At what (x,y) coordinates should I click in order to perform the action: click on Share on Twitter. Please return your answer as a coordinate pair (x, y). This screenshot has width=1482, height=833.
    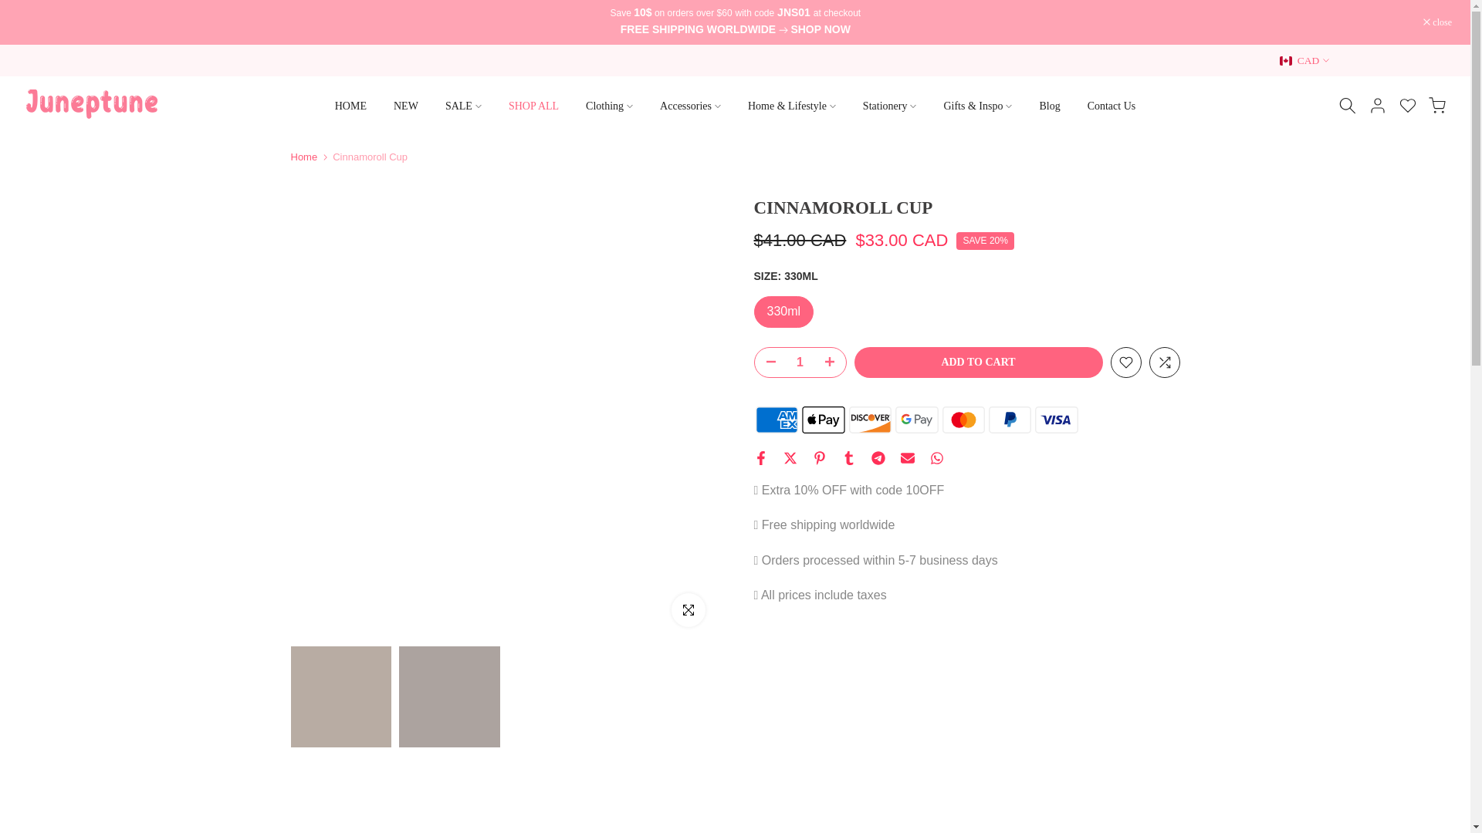
    Looking at the image, I should click on (789, 458).